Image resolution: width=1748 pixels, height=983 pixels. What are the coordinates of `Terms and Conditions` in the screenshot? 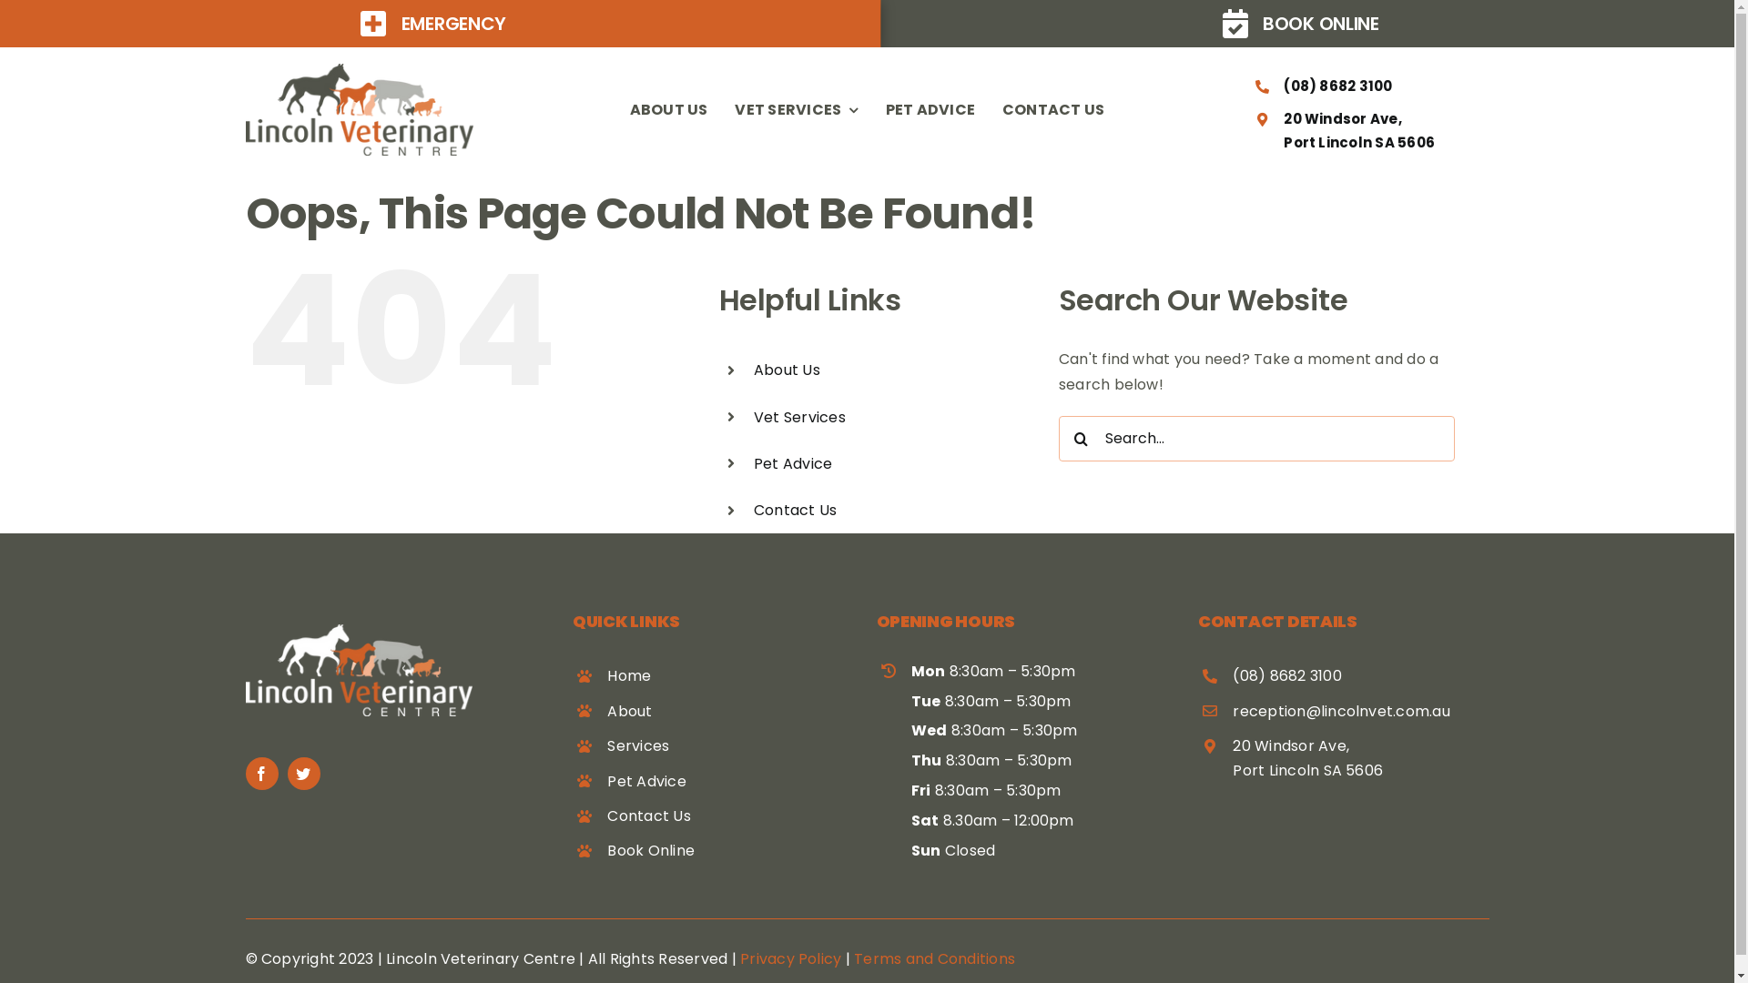 It's located at (934, 959).